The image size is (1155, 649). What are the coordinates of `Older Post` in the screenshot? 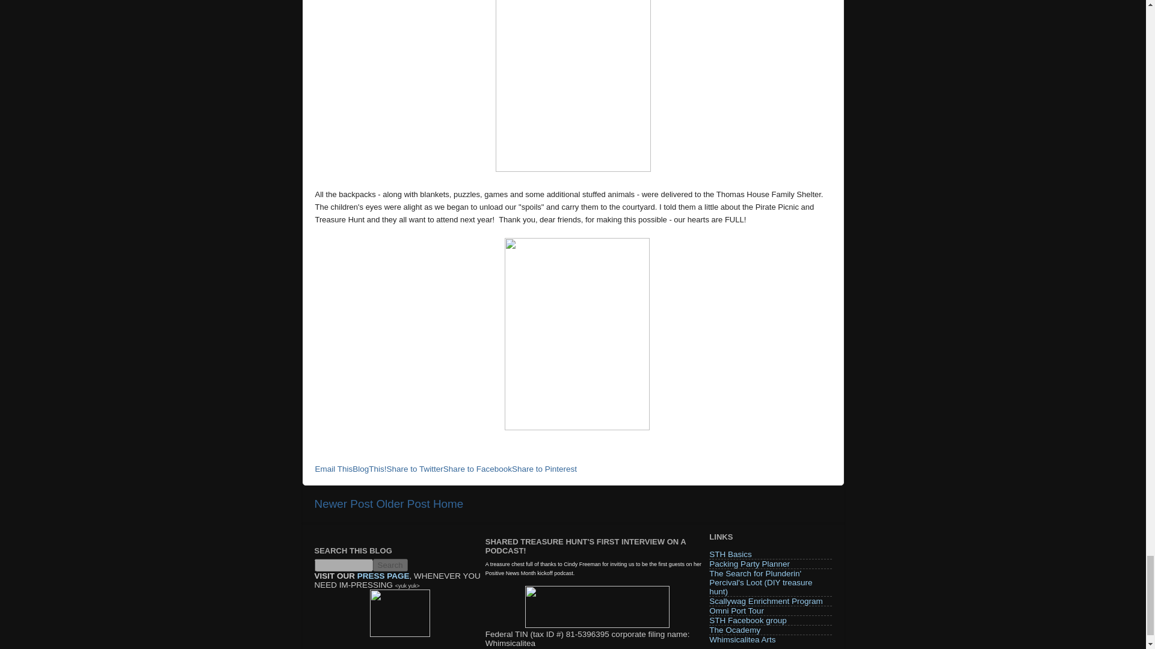 It's located at (403, 504).